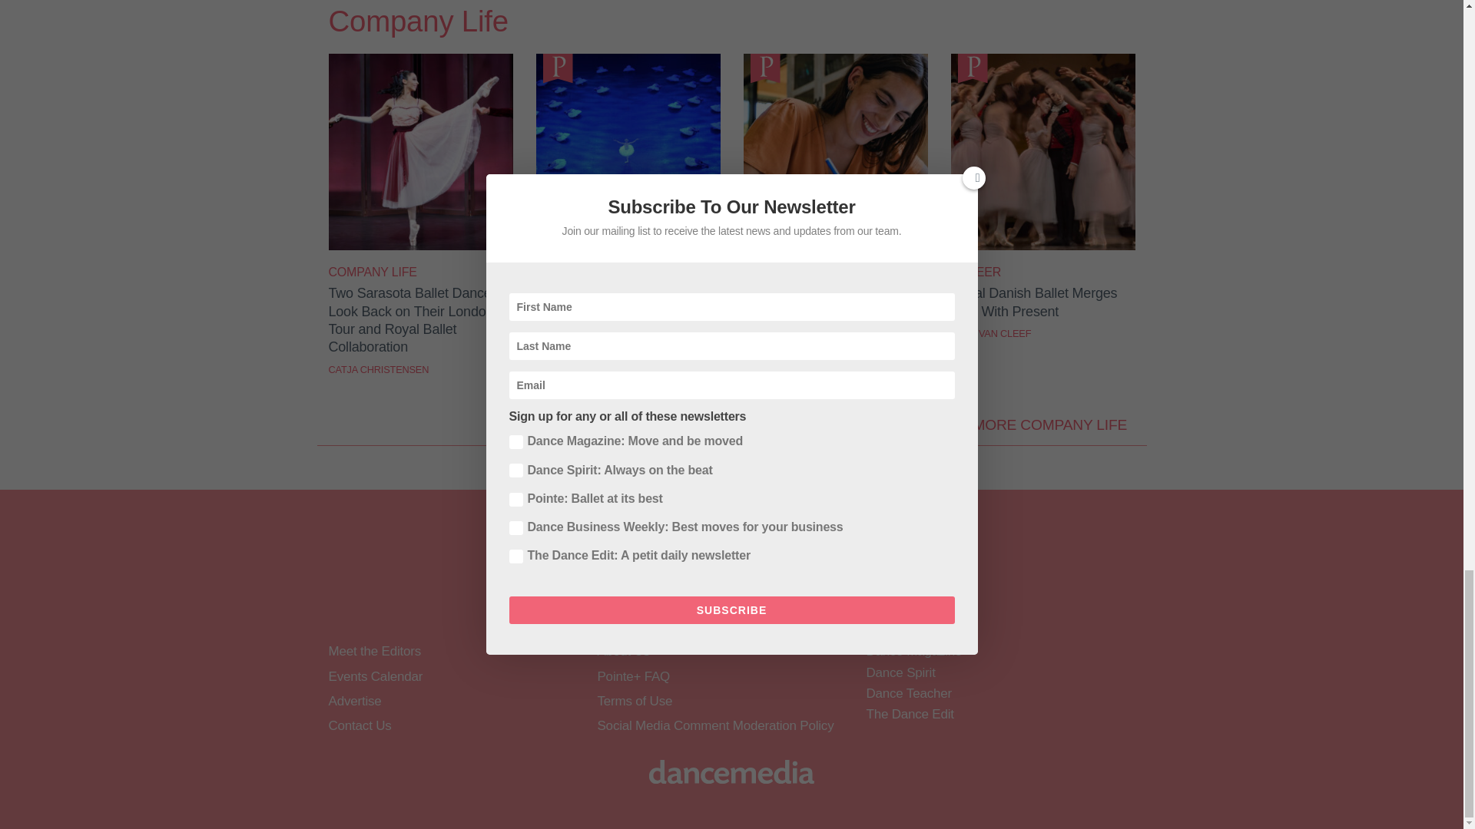  I want to click on Follow on Instagram, so click(711, 608).